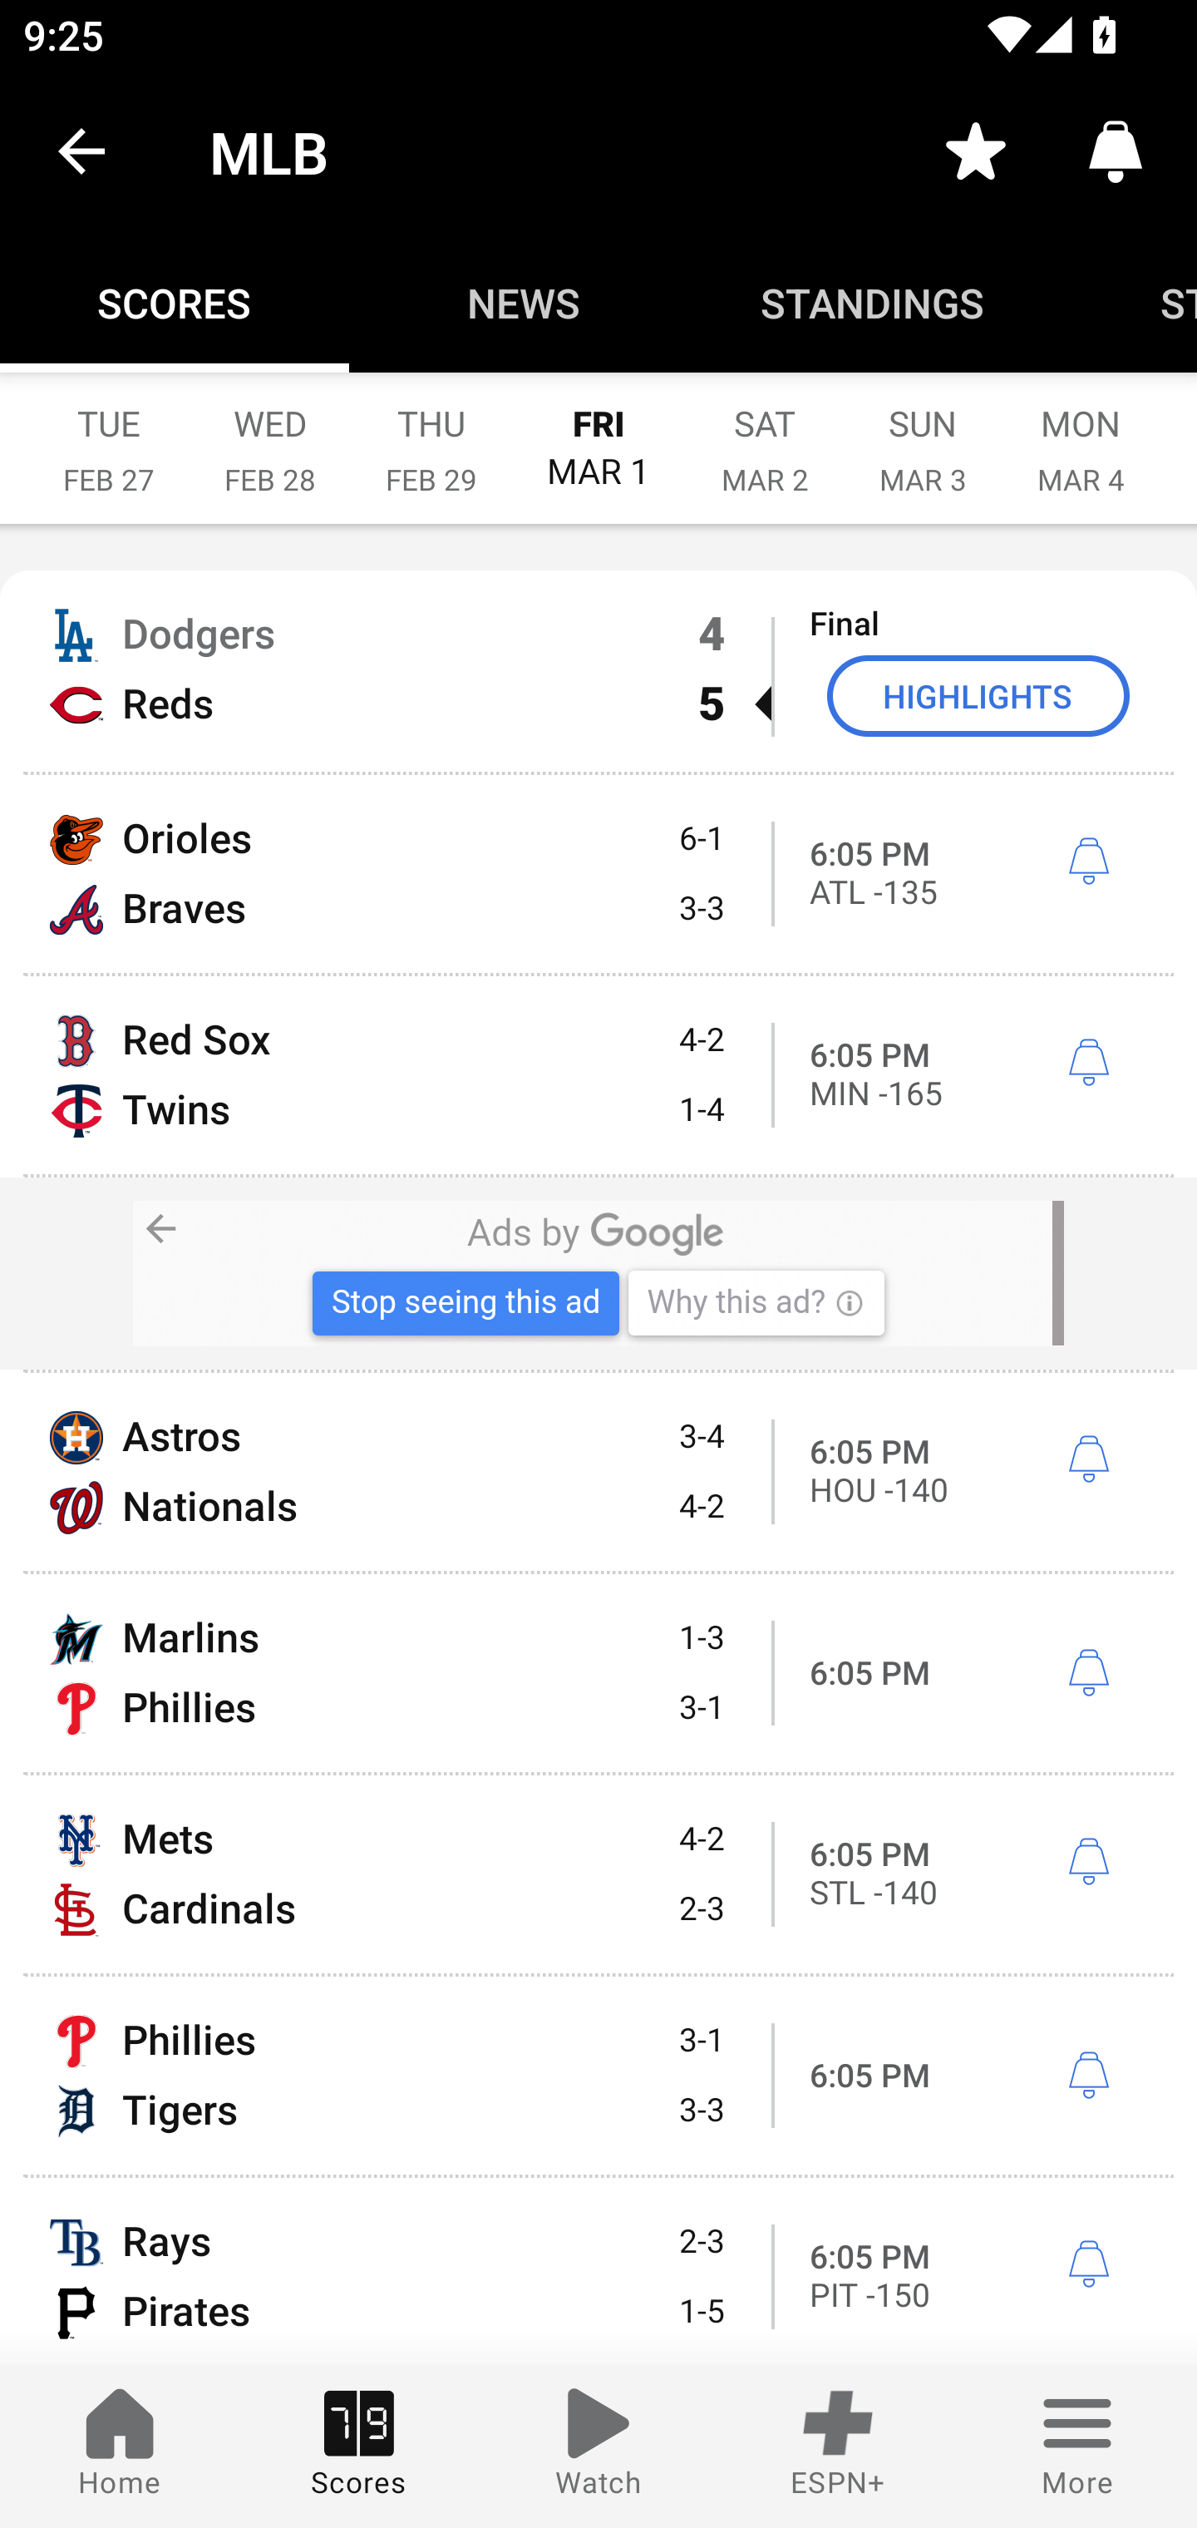  I want to click on í, so click(1088, 1063).